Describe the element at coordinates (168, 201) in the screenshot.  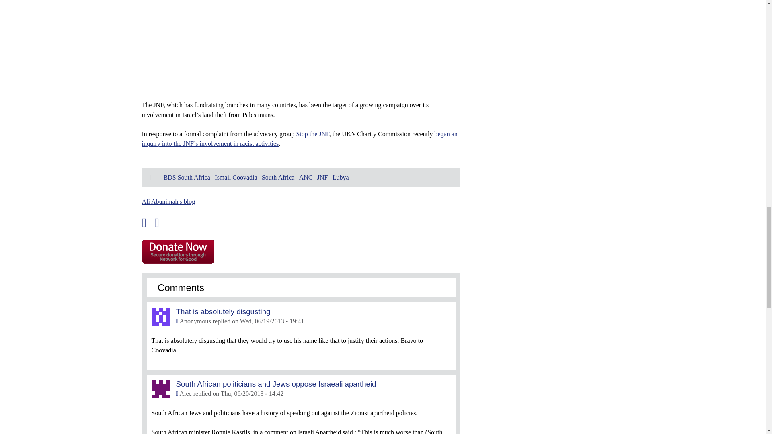
I see `Ali Abunimah's blog` at that location.